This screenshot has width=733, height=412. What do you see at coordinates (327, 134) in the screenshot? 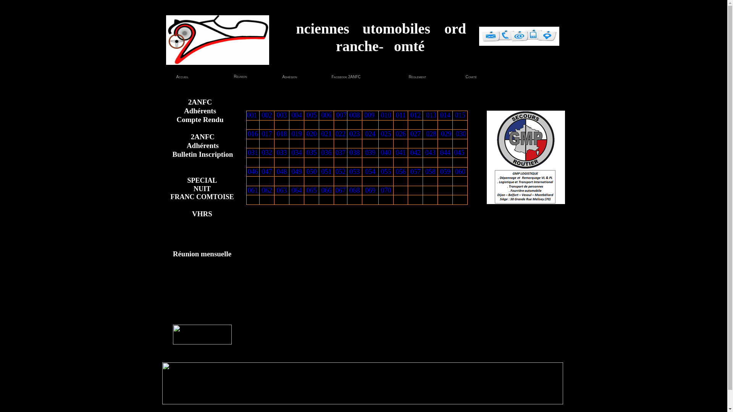
I see `021` at bounding box center [327, 134].